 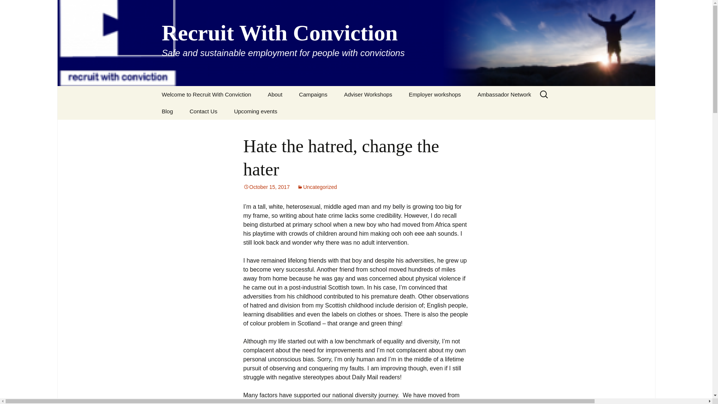 What do you see at coordinates (329, 114) in the screenshot?
I see `Recruit With Conviction Conference` at bounding box center [329, 114].